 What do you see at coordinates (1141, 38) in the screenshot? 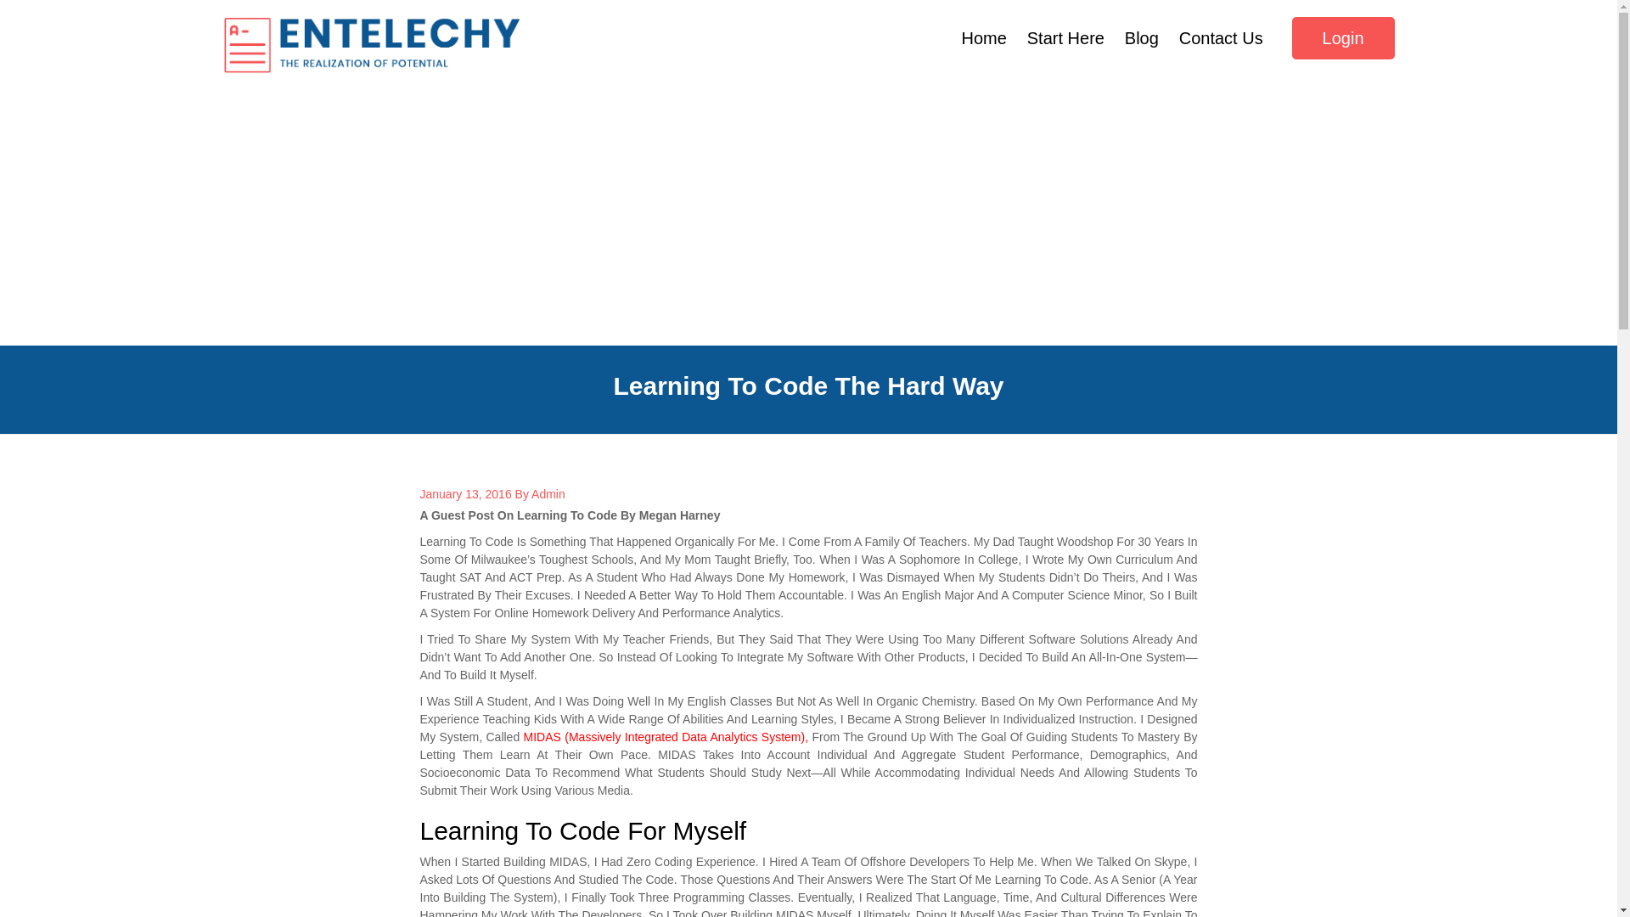
I see `Blog` at bounding box center [1141, 38].